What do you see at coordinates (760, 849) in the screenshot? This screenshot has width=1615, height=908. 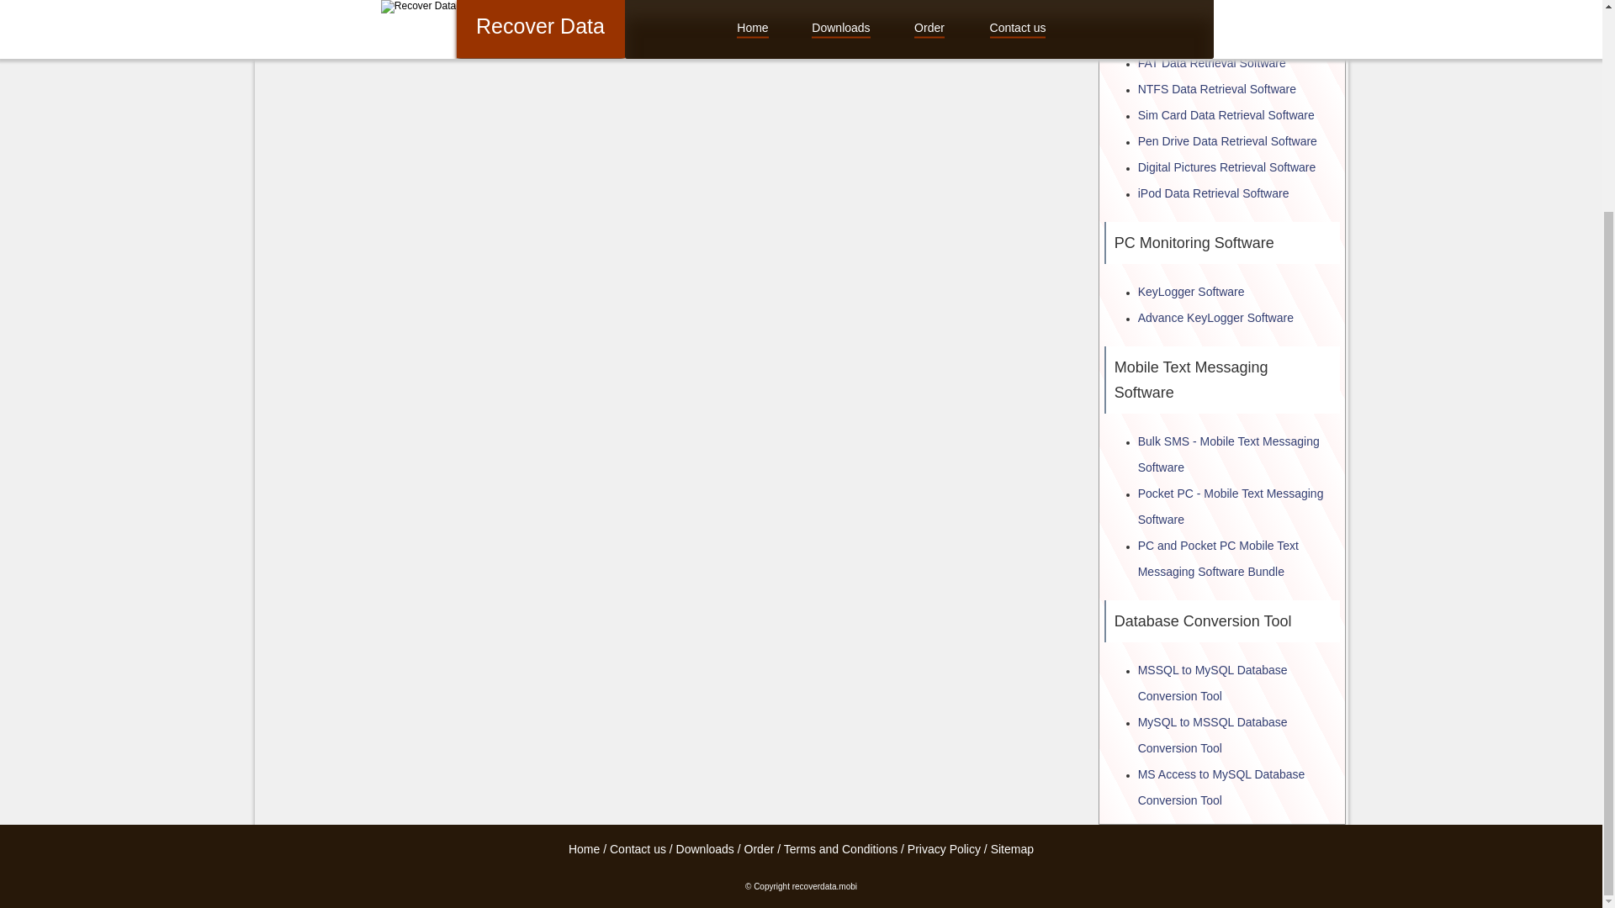 I see `Order` at bounding box center [760, 849].